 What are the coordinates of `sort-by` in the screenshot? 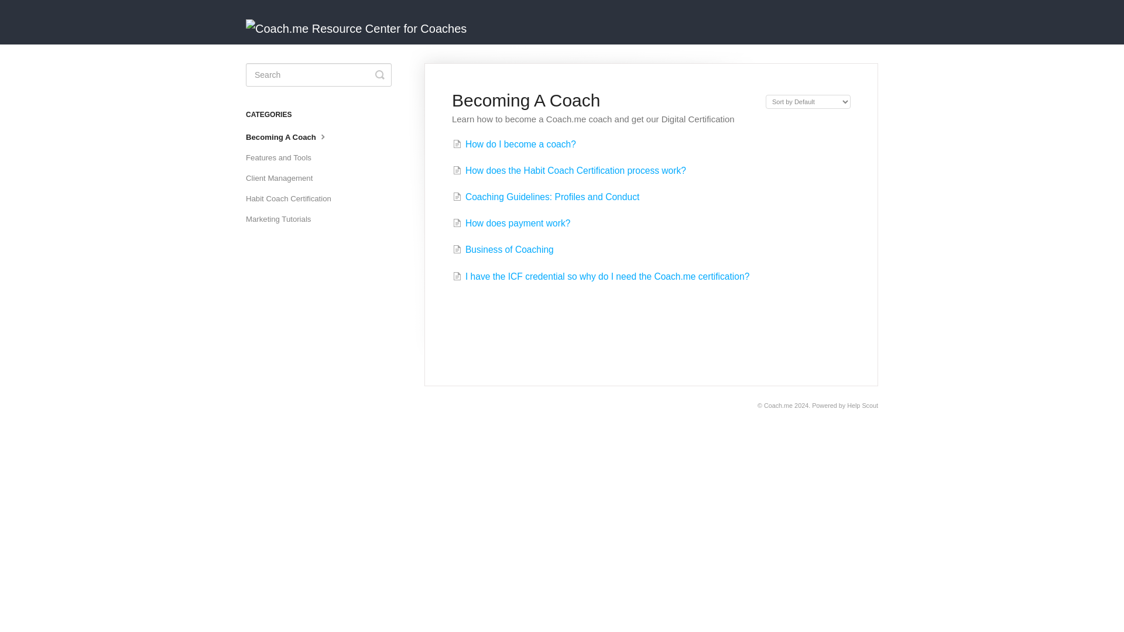 It's located at (808, 102).